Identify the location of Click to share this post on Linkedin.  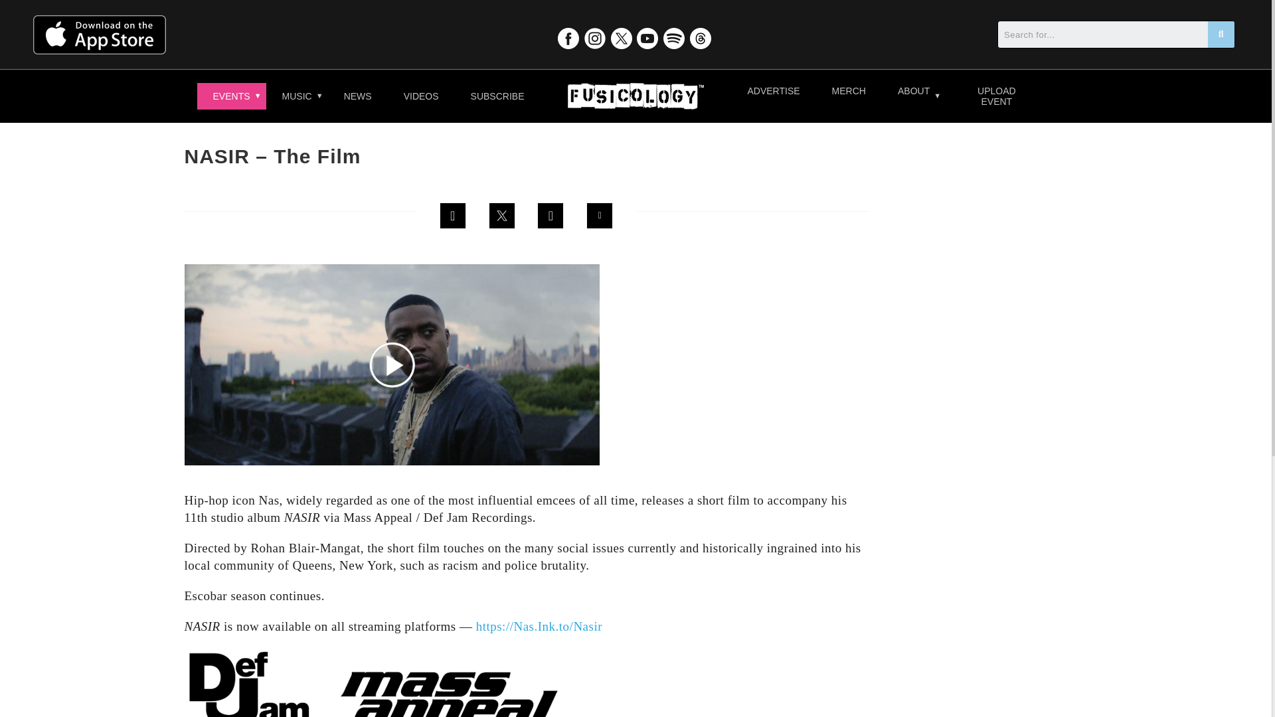
(550, 215).